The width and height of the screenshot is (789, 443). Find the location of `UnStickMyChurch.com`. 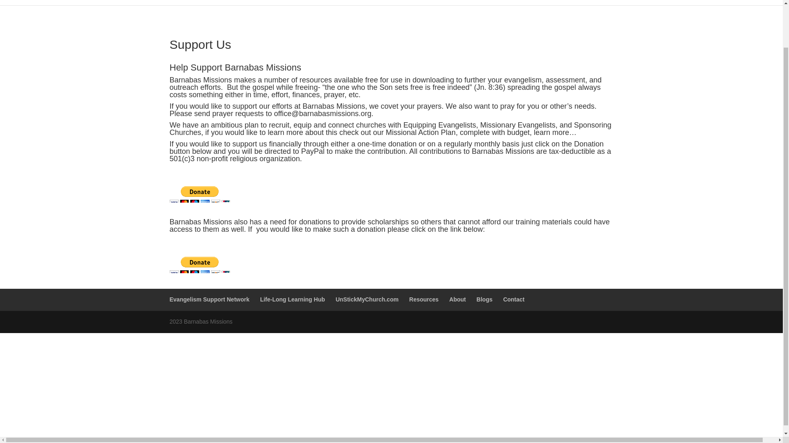

UnStickMyChurch.com is located at coordinates (575, 2).